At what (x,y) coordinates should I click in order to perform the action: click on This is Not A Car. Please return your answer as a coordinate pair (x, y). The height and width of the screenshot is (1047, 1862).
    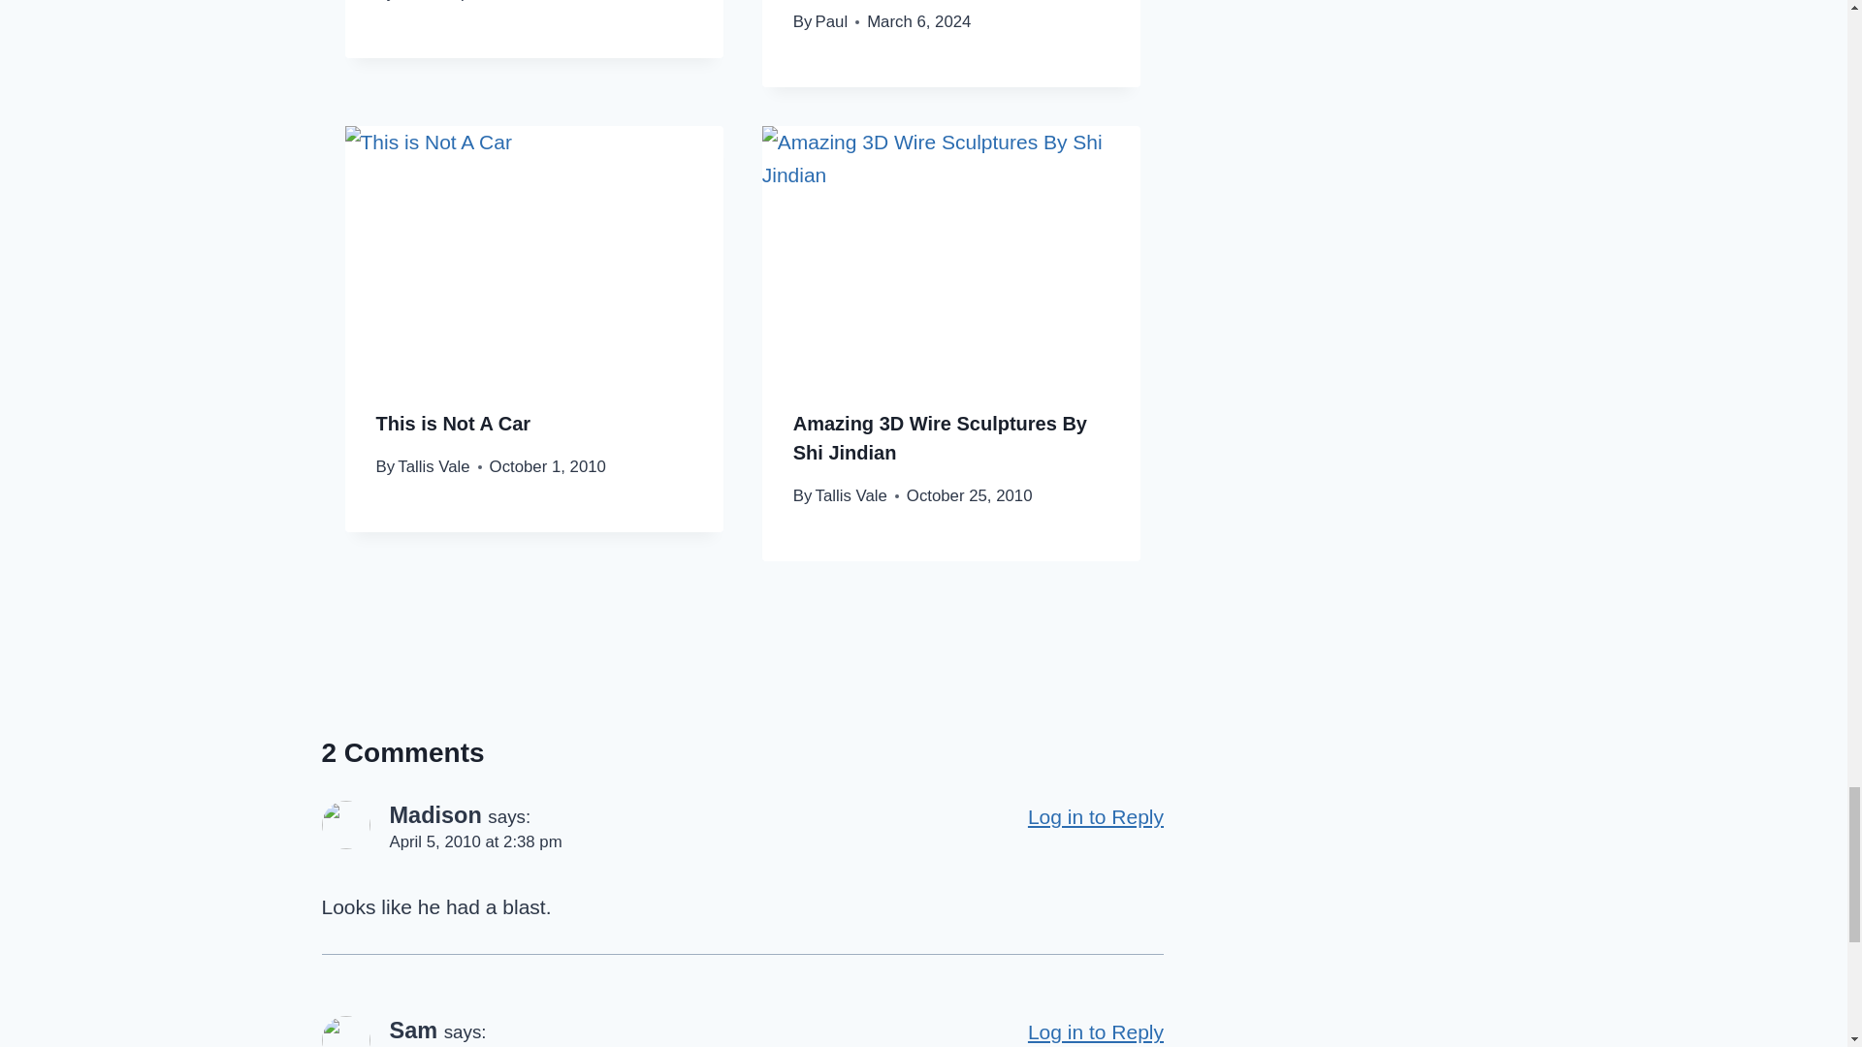
    Looking at the image, I should click on (453, 423).